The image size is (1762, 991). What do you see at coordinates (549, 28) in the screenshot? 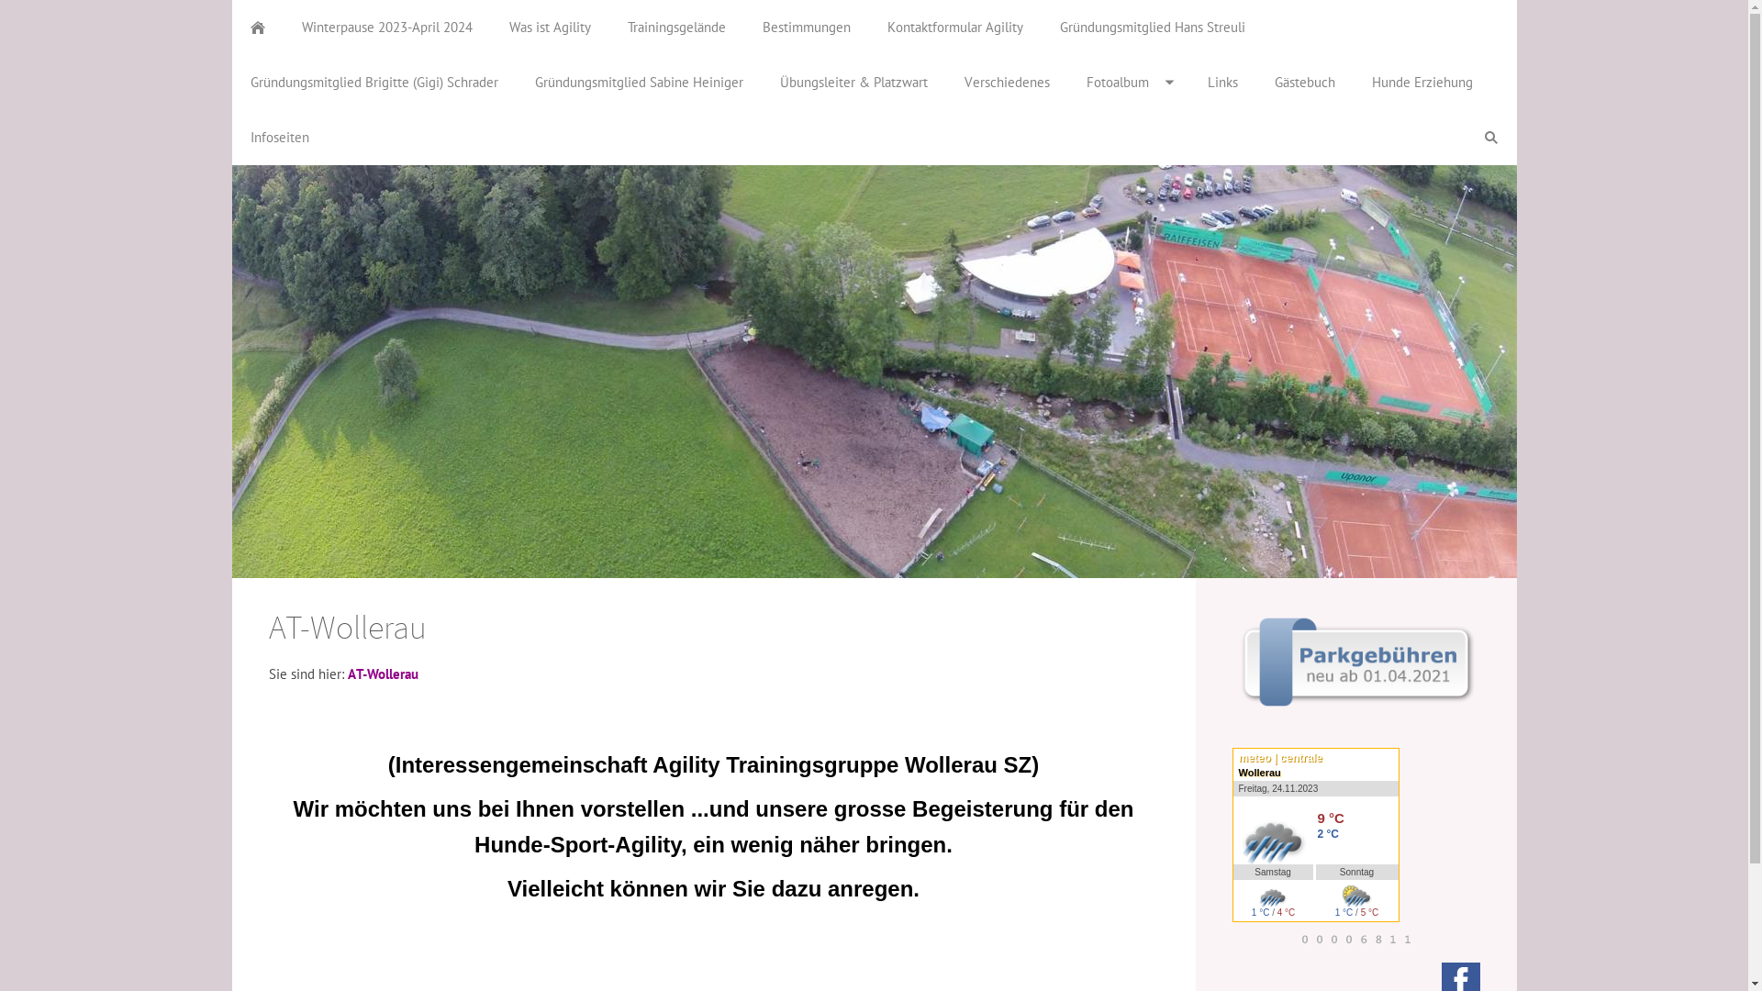
I see `Was ist Agility` at bounding box center [549, 28].